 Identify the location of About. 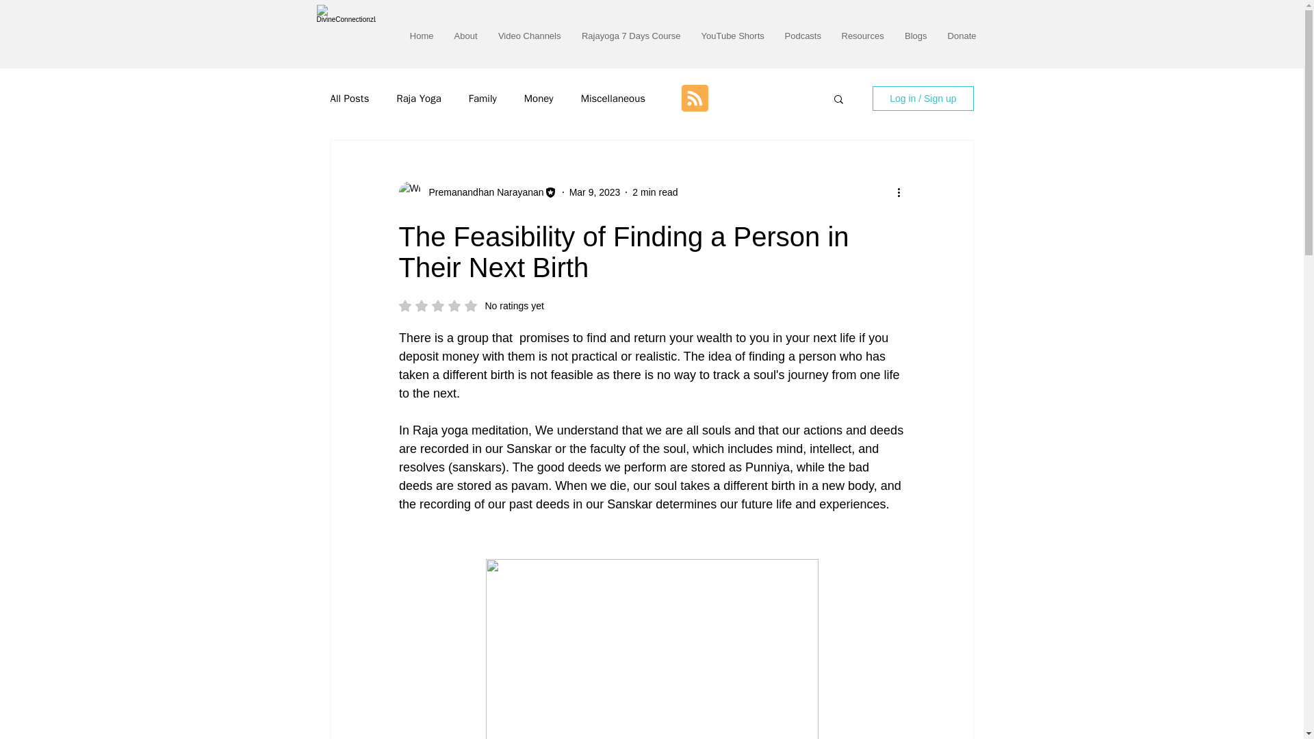
(465, 36).